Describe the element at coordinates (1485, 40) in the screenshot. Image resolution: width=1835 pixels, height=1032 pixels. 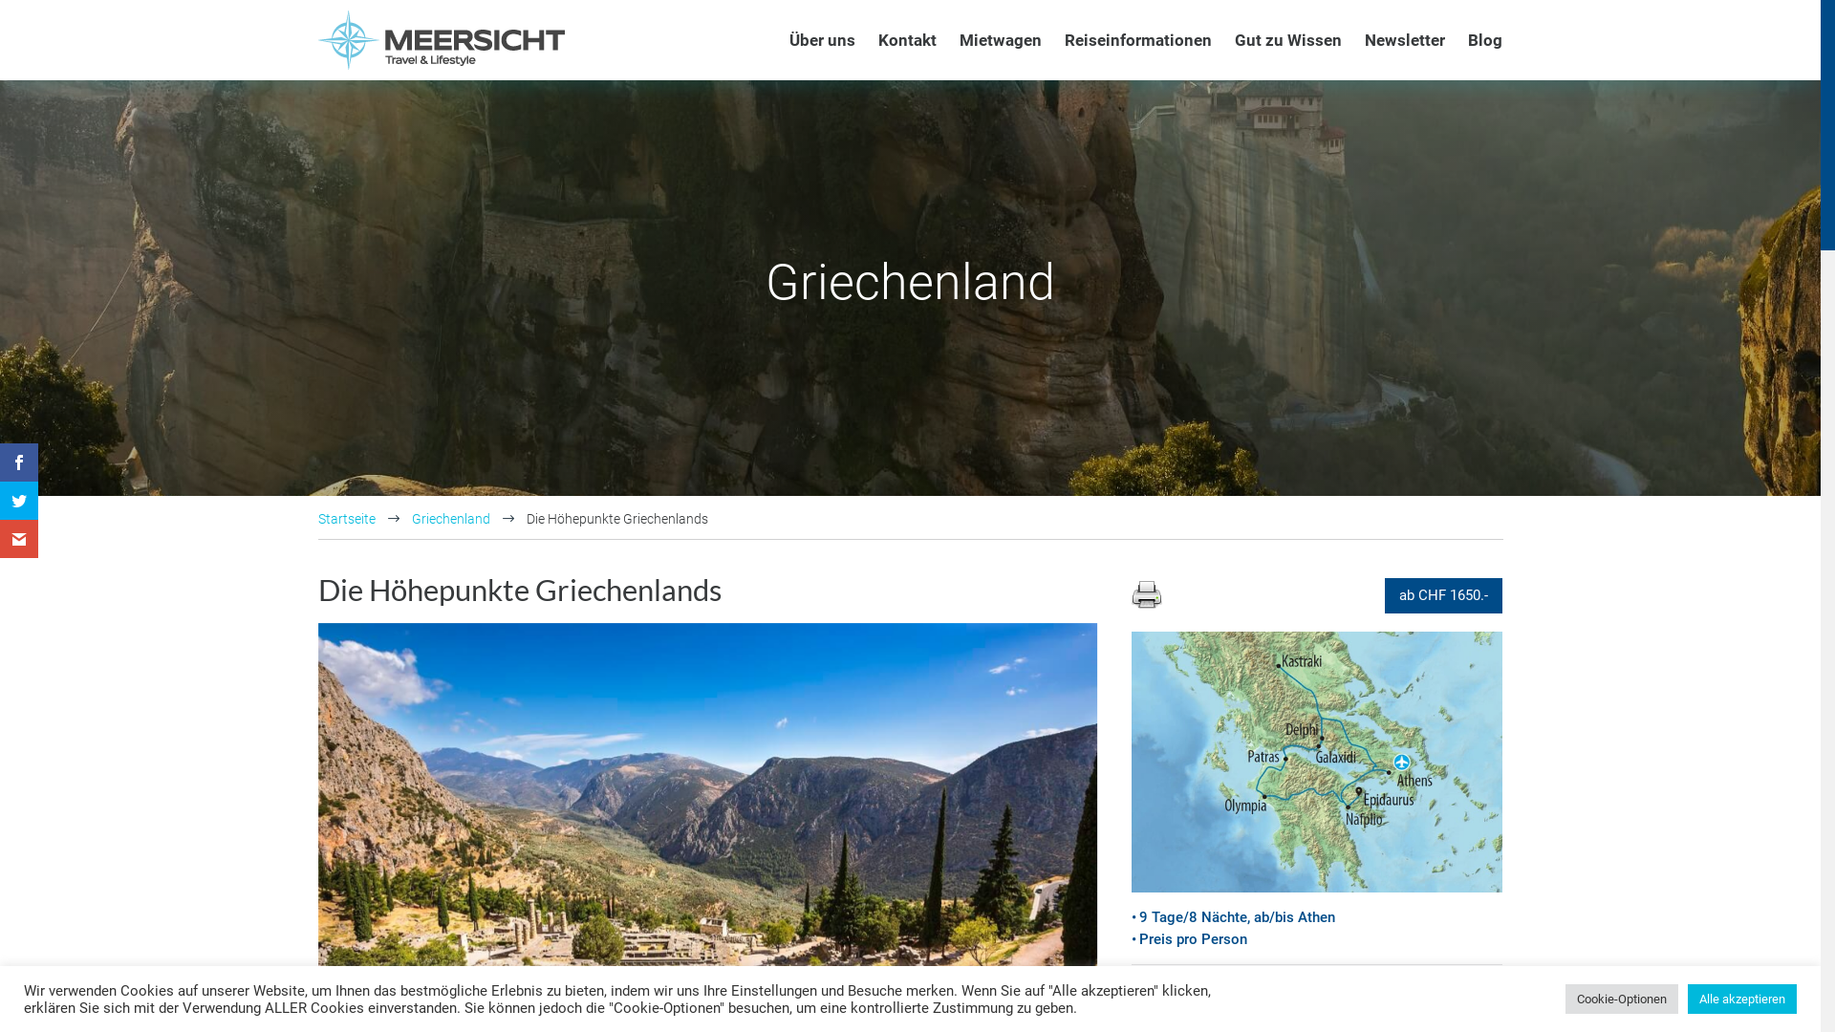
I see `Blog` at that location.